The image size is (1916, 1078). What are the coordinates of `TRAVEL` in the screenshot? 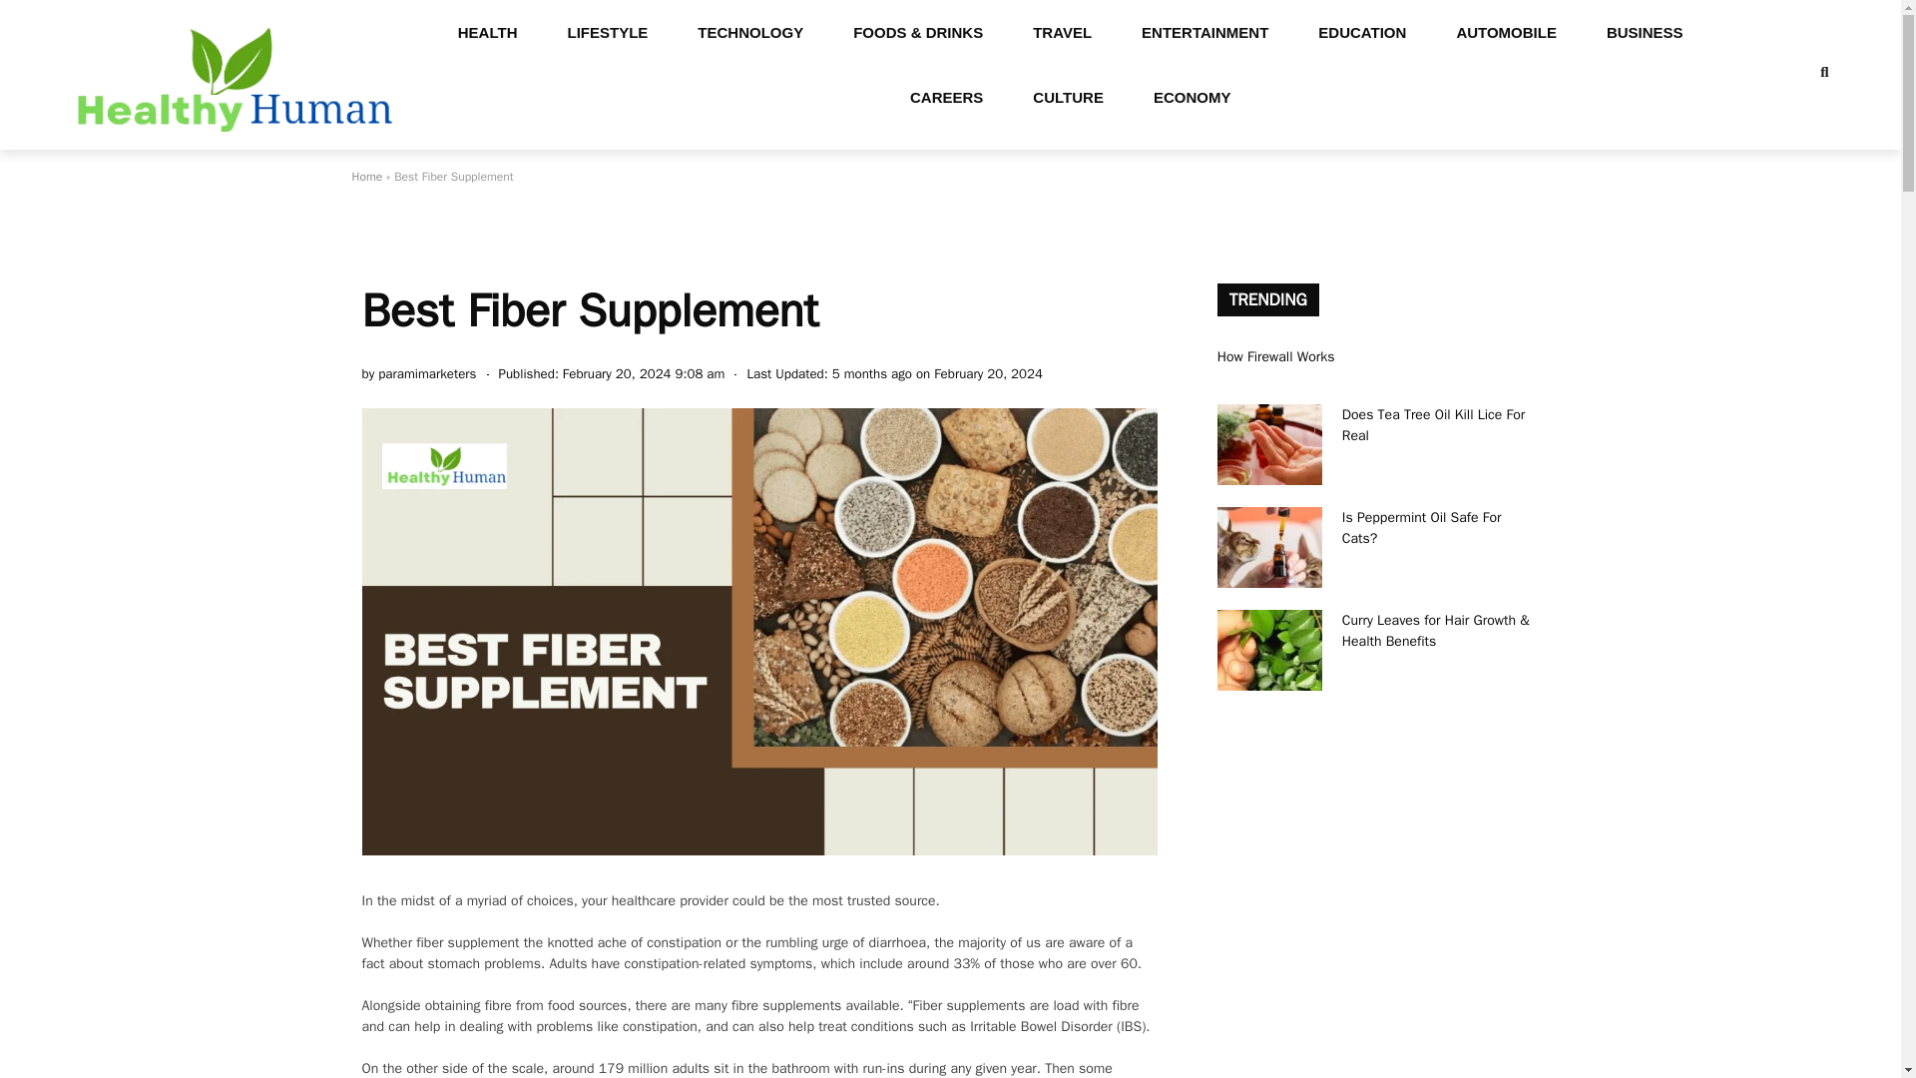 It's located at (1062, 32).